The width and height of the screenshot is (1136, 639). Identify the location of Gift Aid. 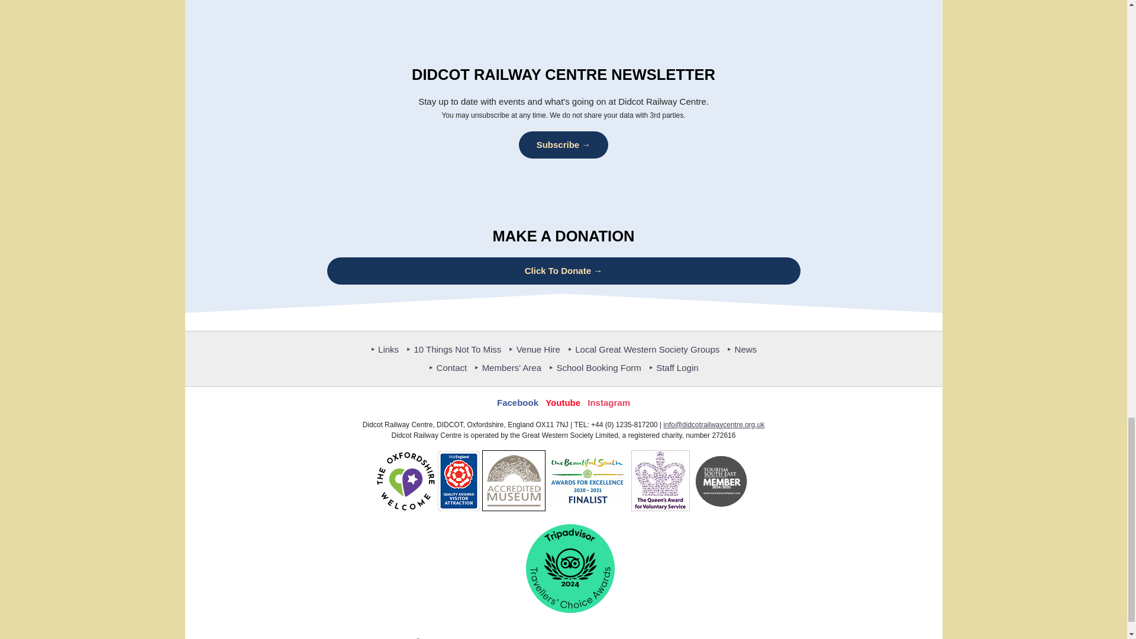
(699, 638).